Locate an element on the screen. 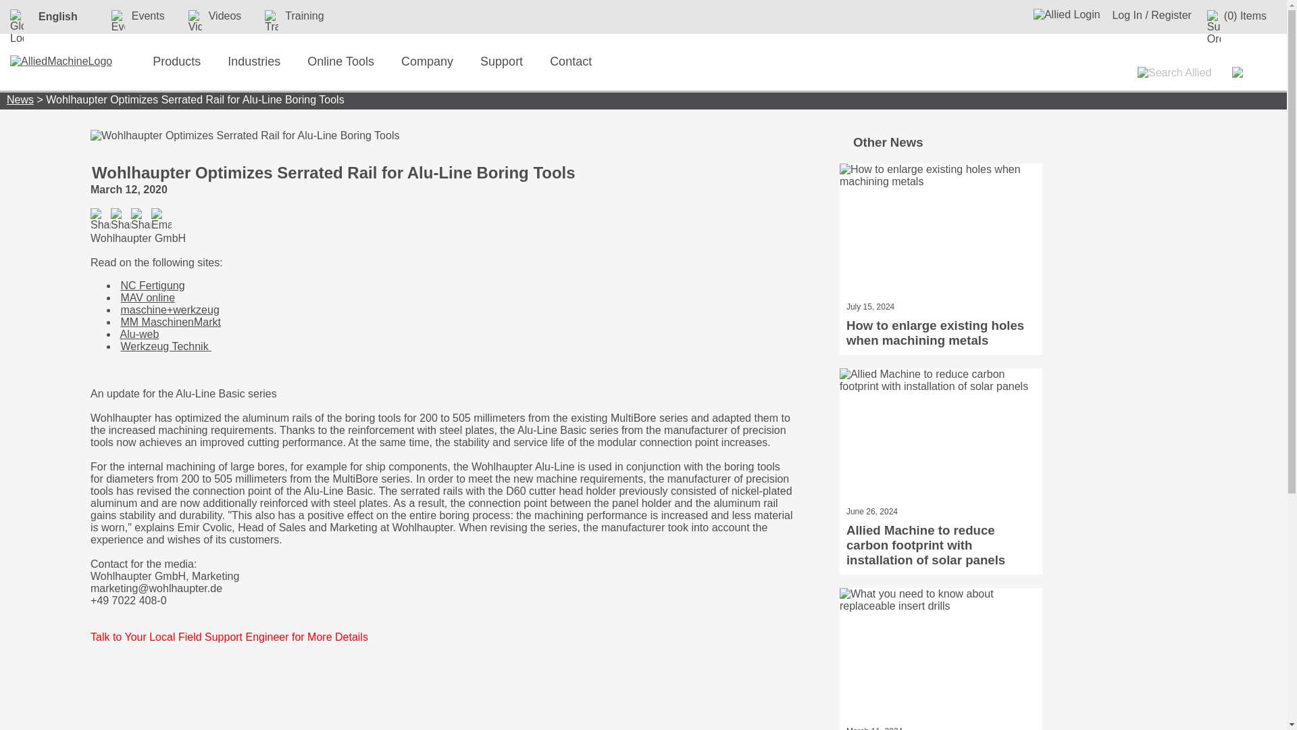  Email is located at coordinates (161, 218).